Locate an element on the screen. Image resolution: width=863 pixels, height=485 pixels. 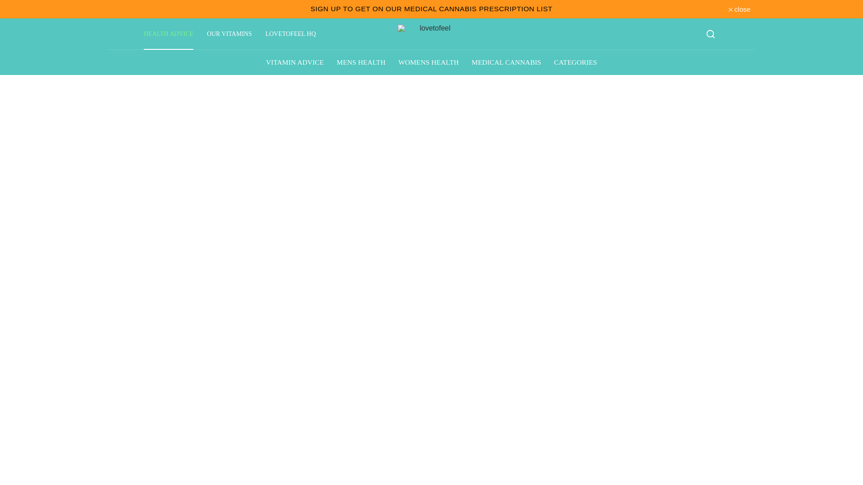
OUR VITAMINS is located at coordinates (229, 34).